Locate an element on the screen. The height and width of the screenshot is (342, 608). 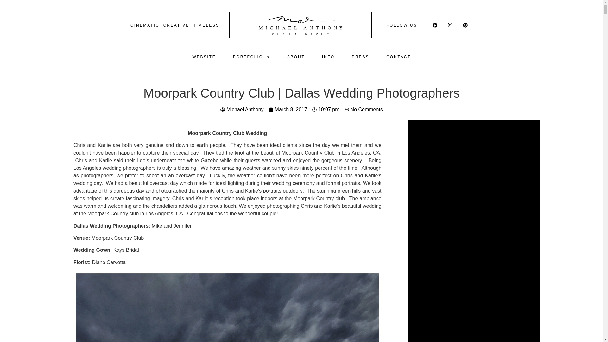
PRESS is located at coordinates (360, 57).